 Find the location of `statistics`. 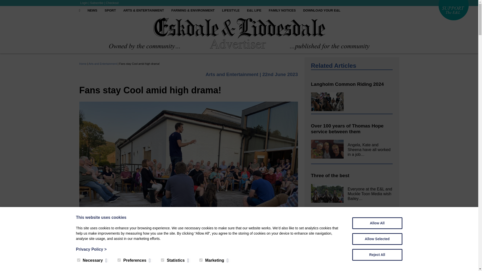

statistics is located at coordinates (163, 260).